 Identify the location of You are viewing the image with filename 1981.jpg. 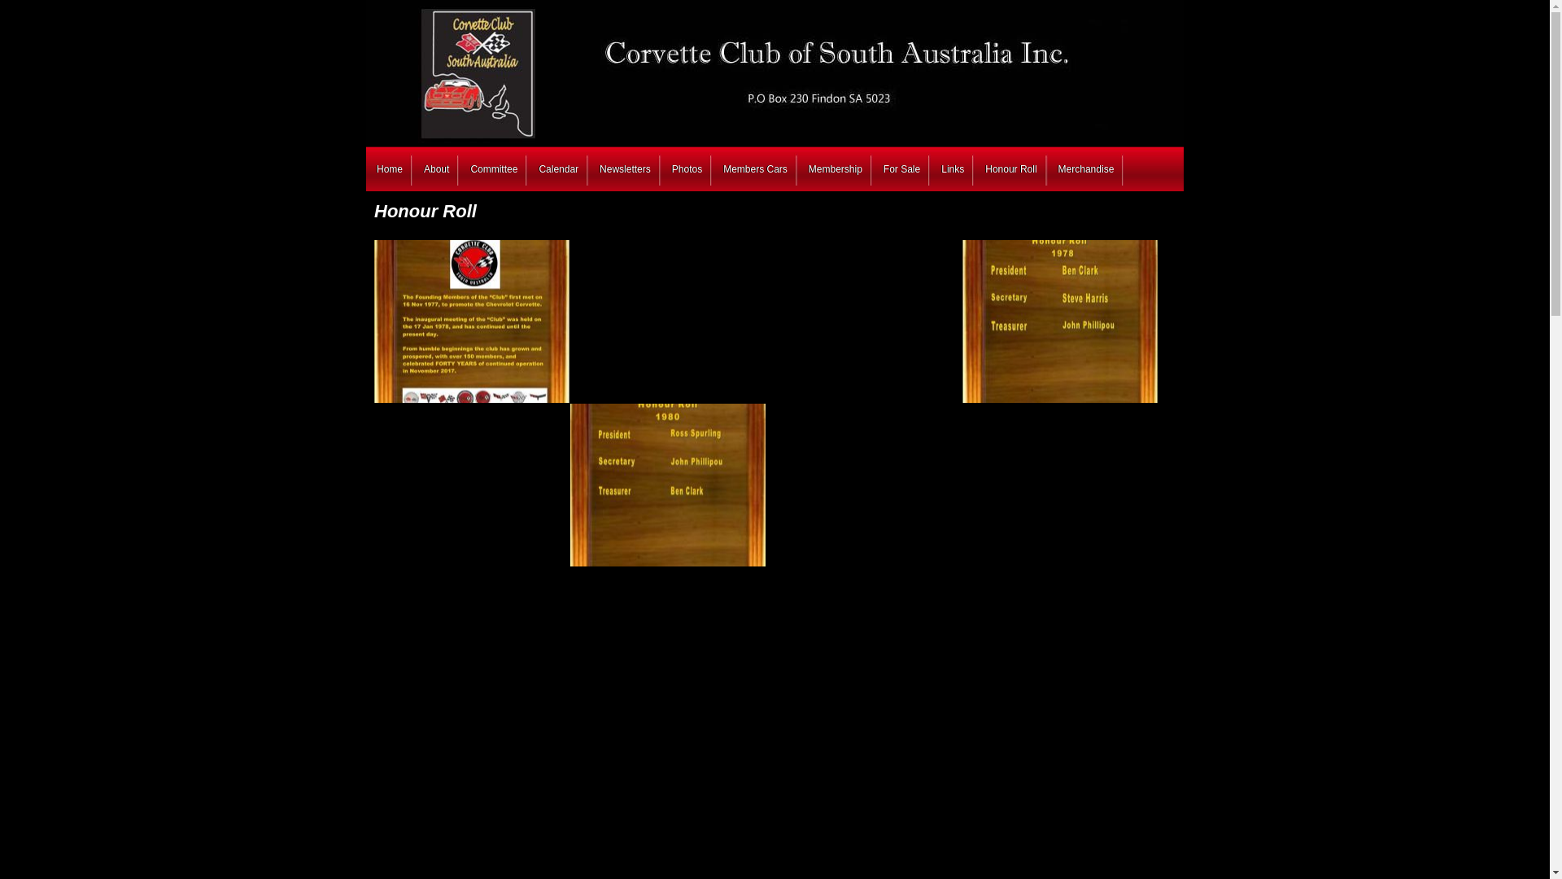
(864, 485).